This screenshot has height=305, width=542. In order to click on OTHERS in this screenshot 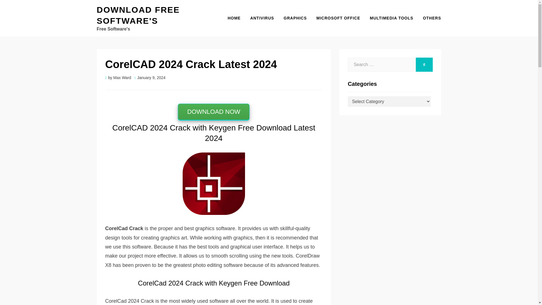, I will do `click(429, 18)`.